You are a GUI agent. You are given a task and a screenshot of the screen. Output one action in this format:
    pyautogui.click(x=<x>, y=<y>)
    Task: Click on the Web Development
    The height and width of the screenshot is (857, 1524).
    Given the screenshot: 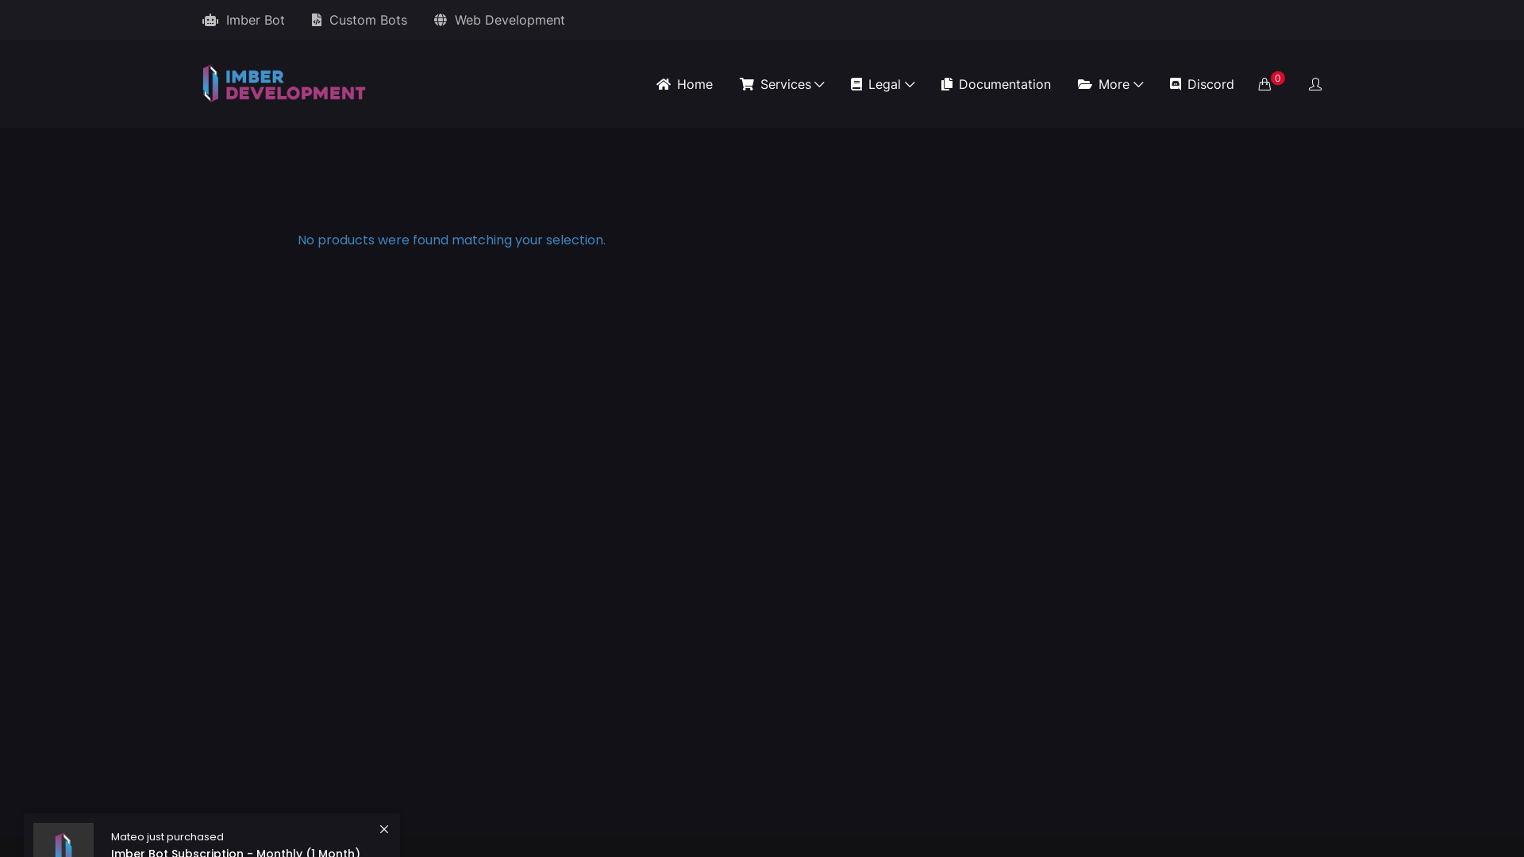 What is the action you would take?
    pyautogui.click(x=500, y=20)
    